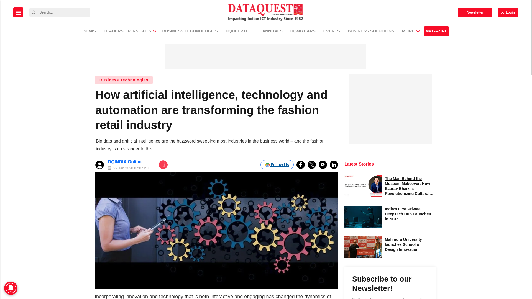  What do you see at coordinates (408, 31) in the screenshot?
I see `MORE` at bounding box center [408, 31].